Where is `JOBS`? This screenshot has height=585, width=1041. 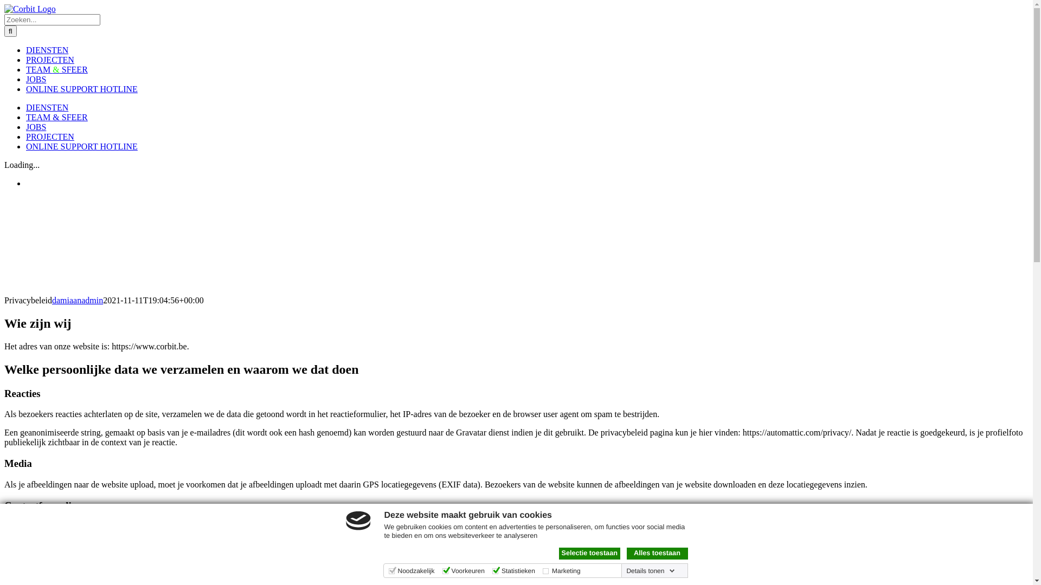 JOBS is located at coordinates (36, 127).